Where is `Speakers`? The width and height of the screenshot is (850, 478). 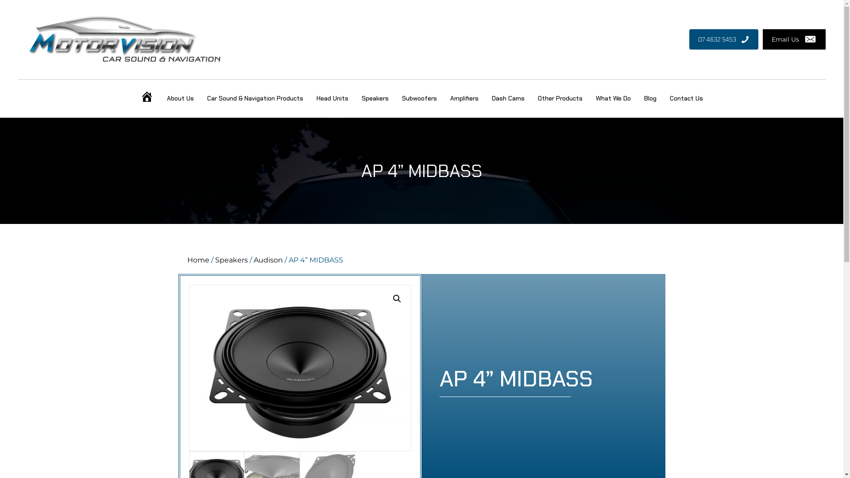 Speakers is located at coordinates (375, 98).